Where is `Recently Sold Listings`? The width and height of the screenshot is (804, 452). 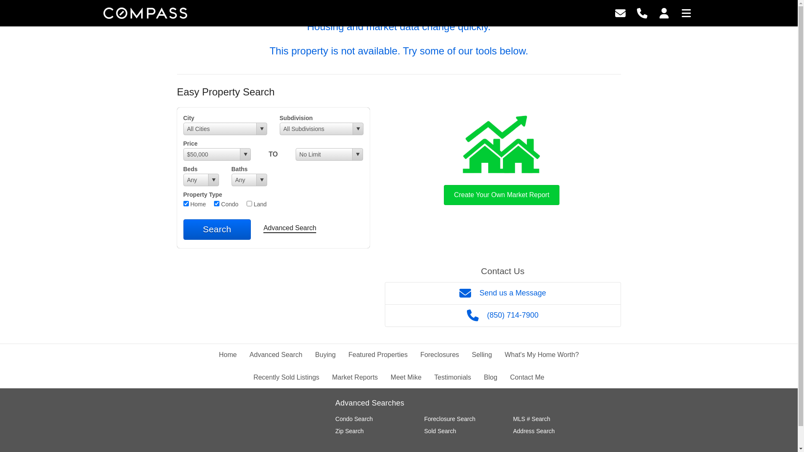
Recently Sold Listings is located at coordinates (286, 378).